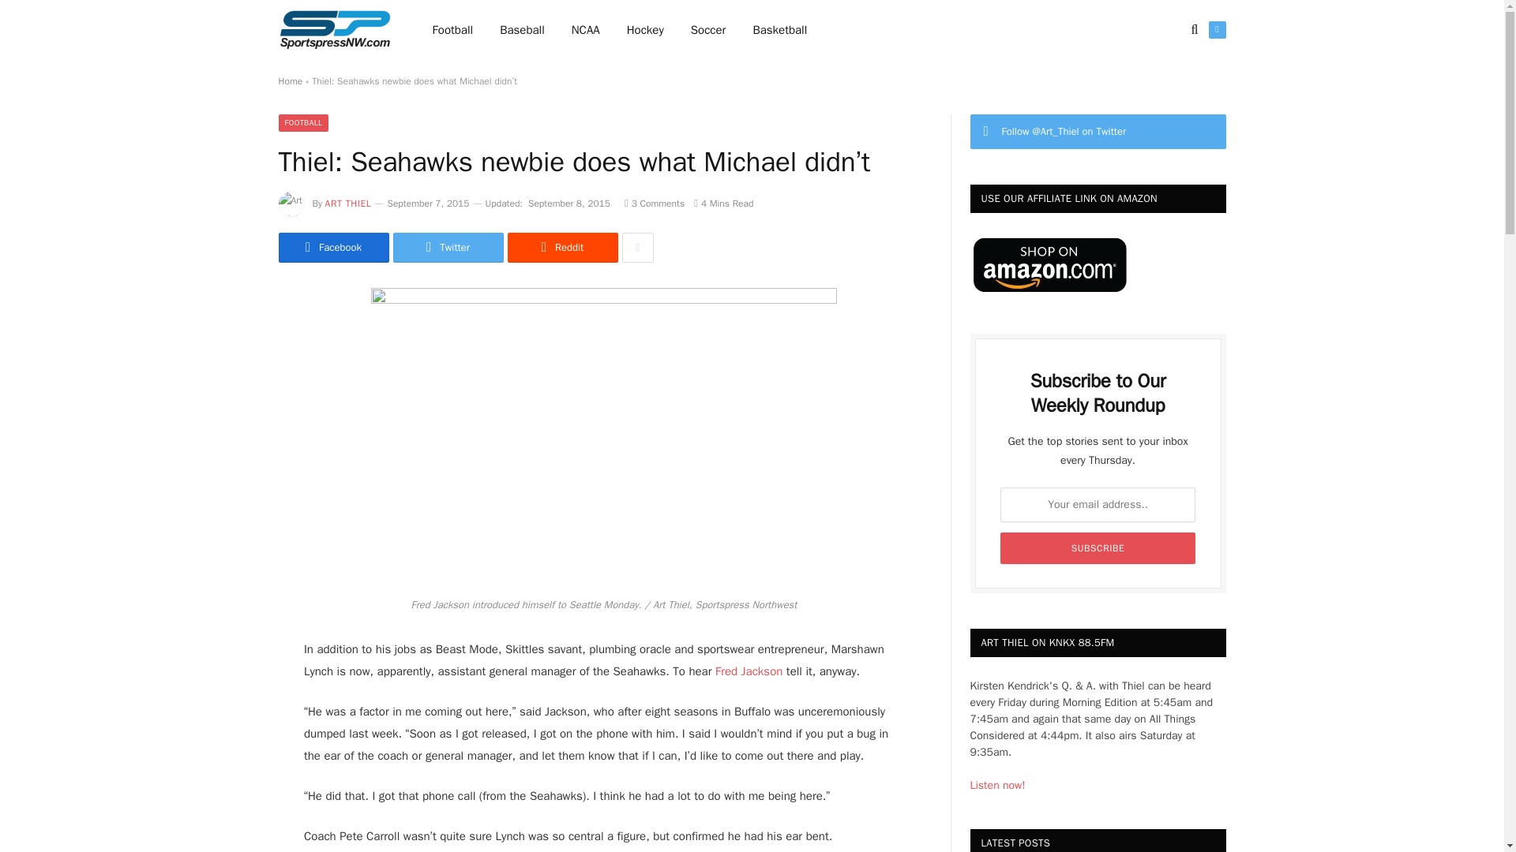 This screenshot has height=852, width=1516. I want to click on Facebook, so click(332, 247).